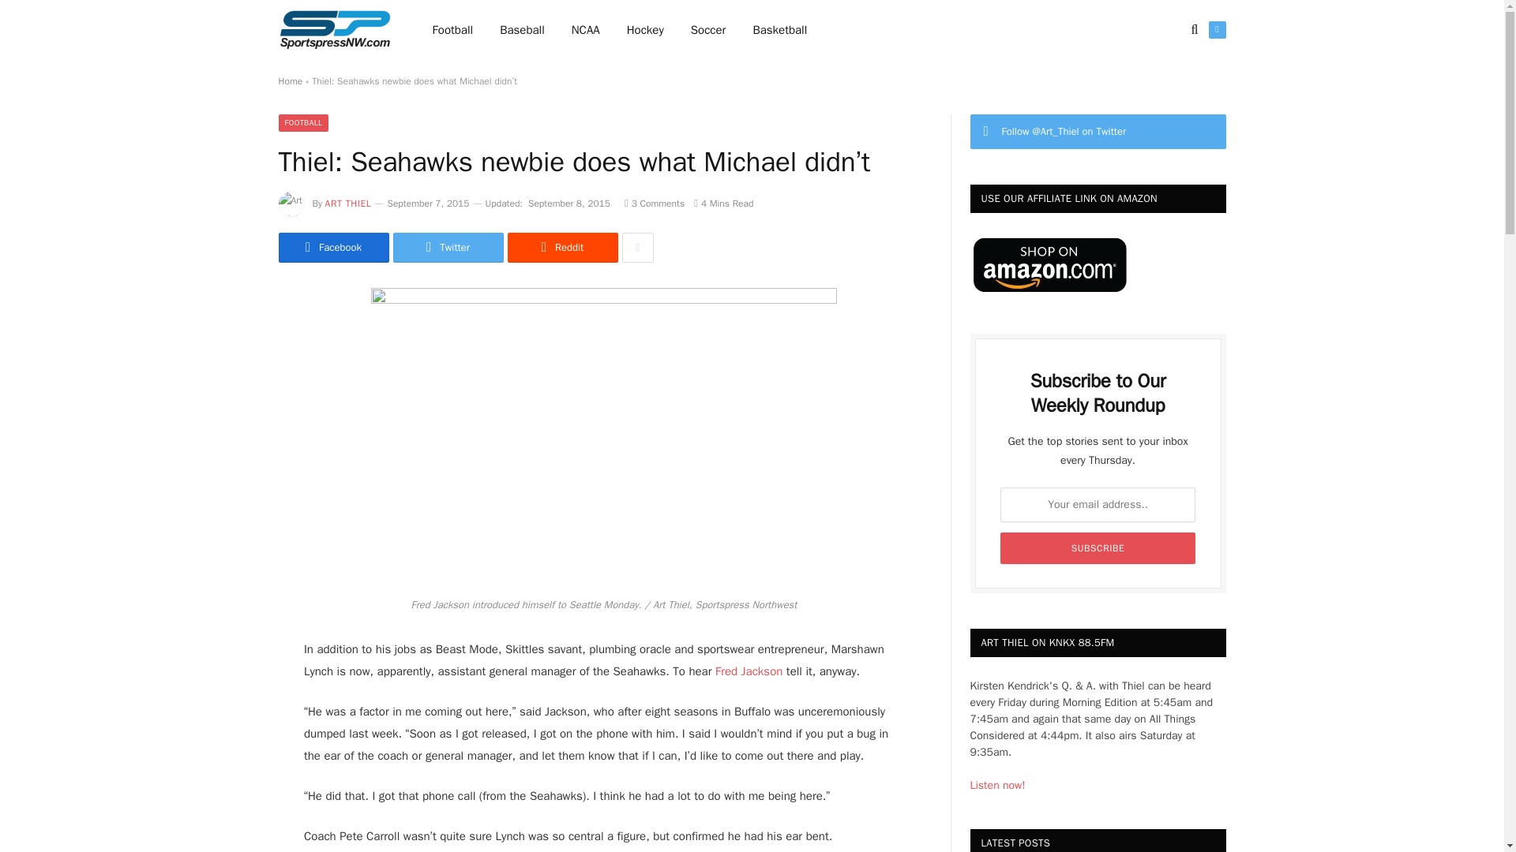 This screenshot has height=852, width=1516. I want to click on Facebook, so click(332, 247).